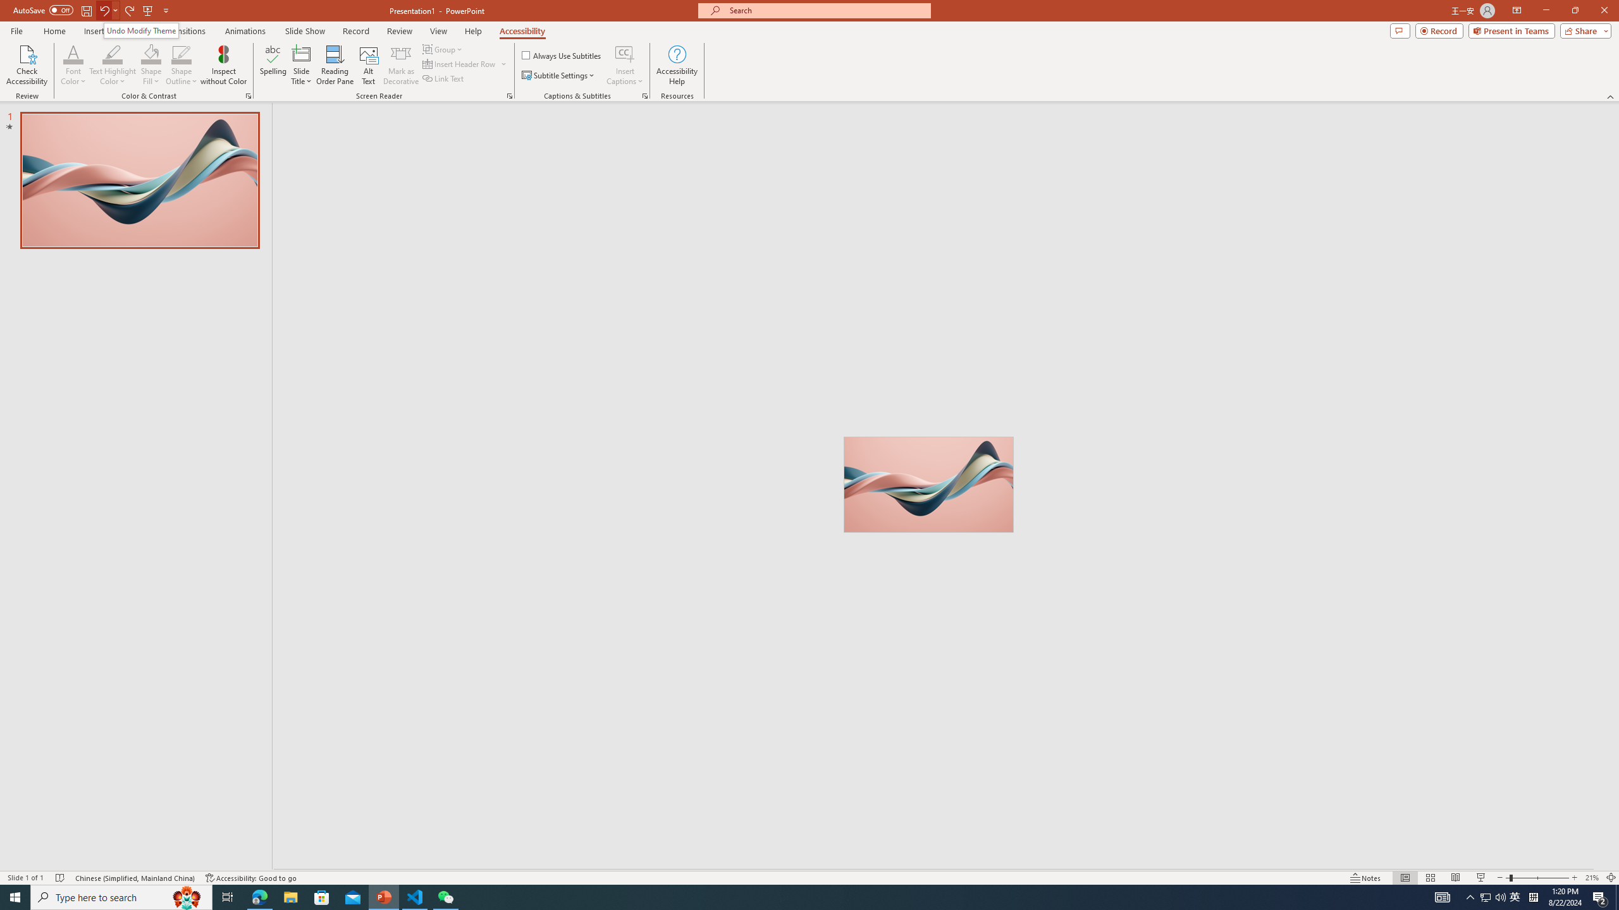 This screenshot has width=1619, height=910. Describe the element at coordinates (460, 63) in the screenshot. I see `Insert Header Row` at that location.